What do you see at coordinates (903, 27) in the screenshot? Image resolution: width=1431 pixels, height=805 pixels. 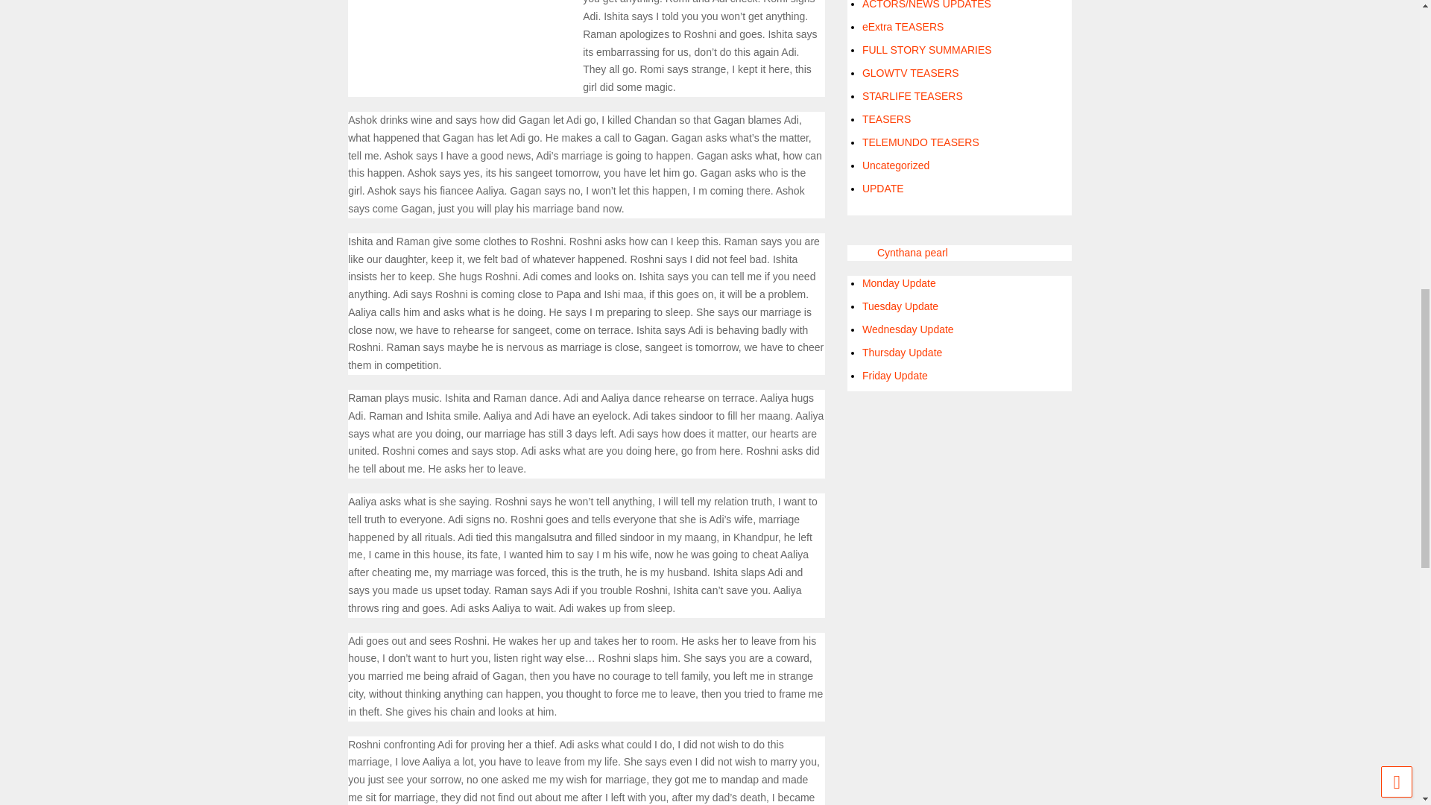 I see `eExtra TEASERS` at bounding box center [903, 27].